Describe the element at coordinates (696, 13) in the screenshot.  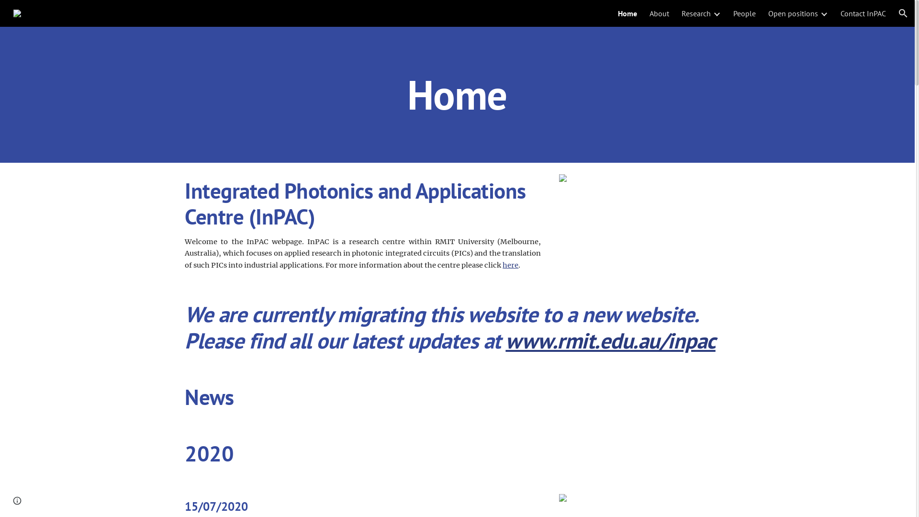
I see `Research` at that location.